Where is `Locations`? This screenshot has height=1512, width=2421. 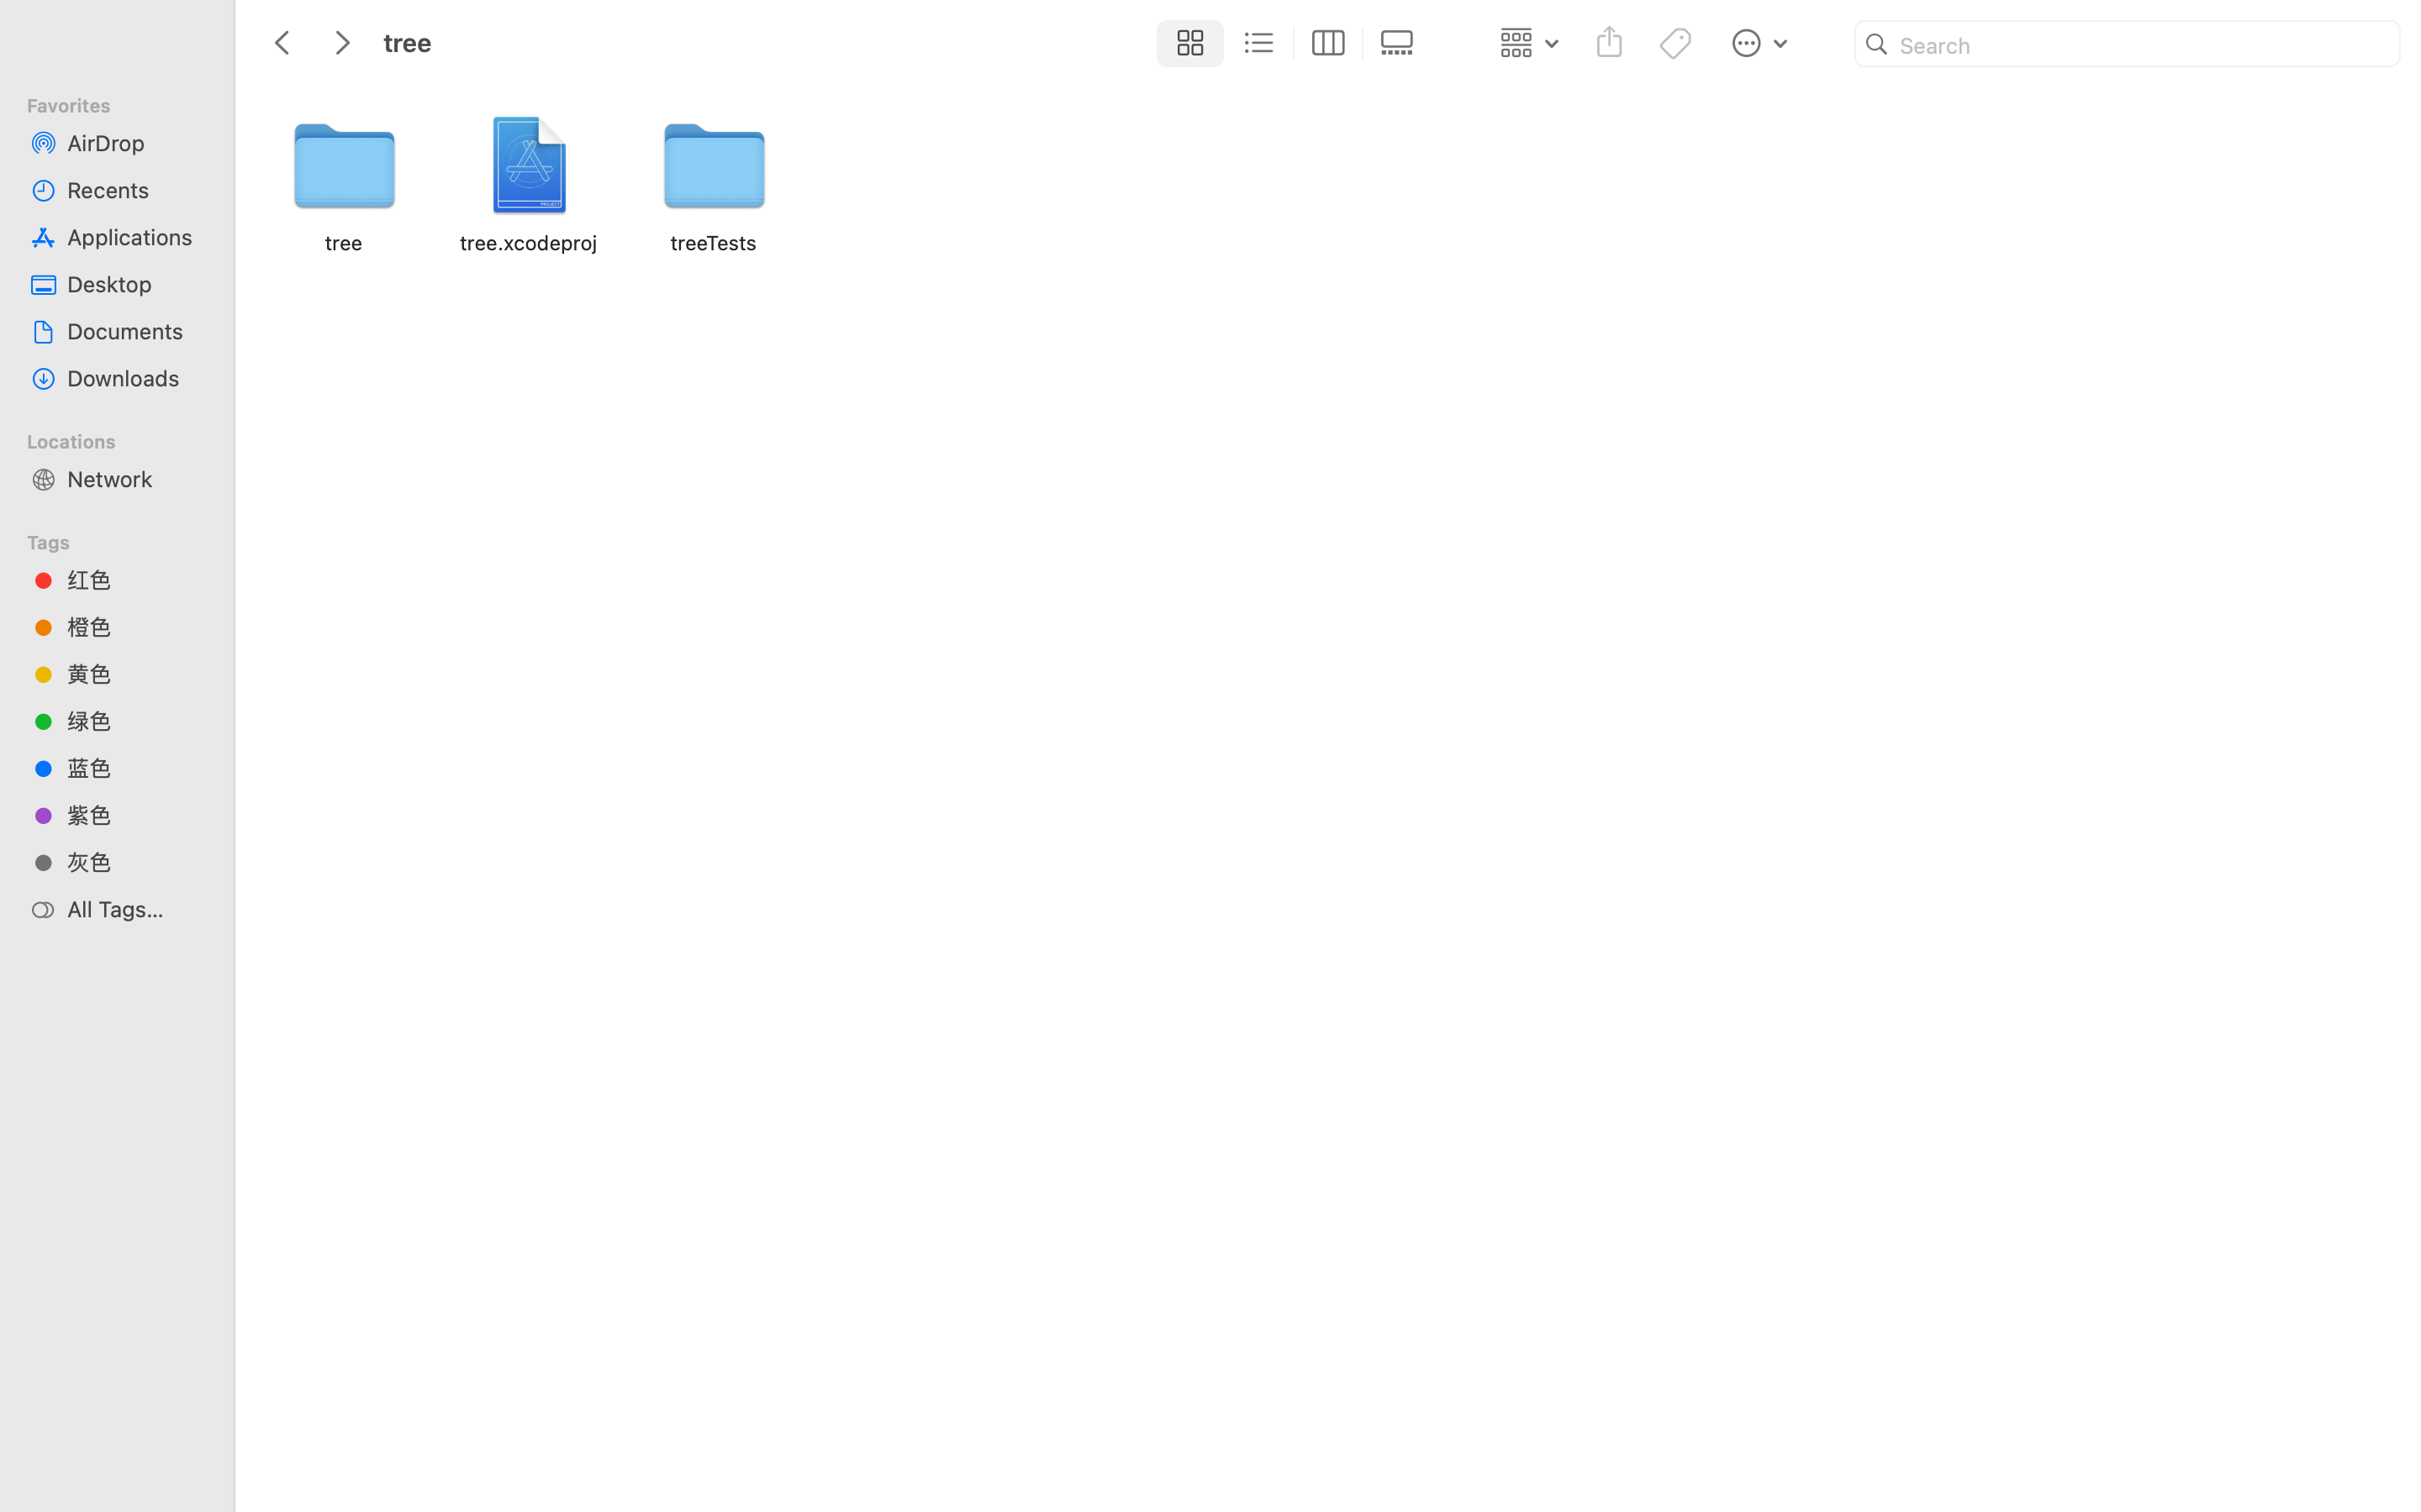 Locations is located at coordinates (127, 439).